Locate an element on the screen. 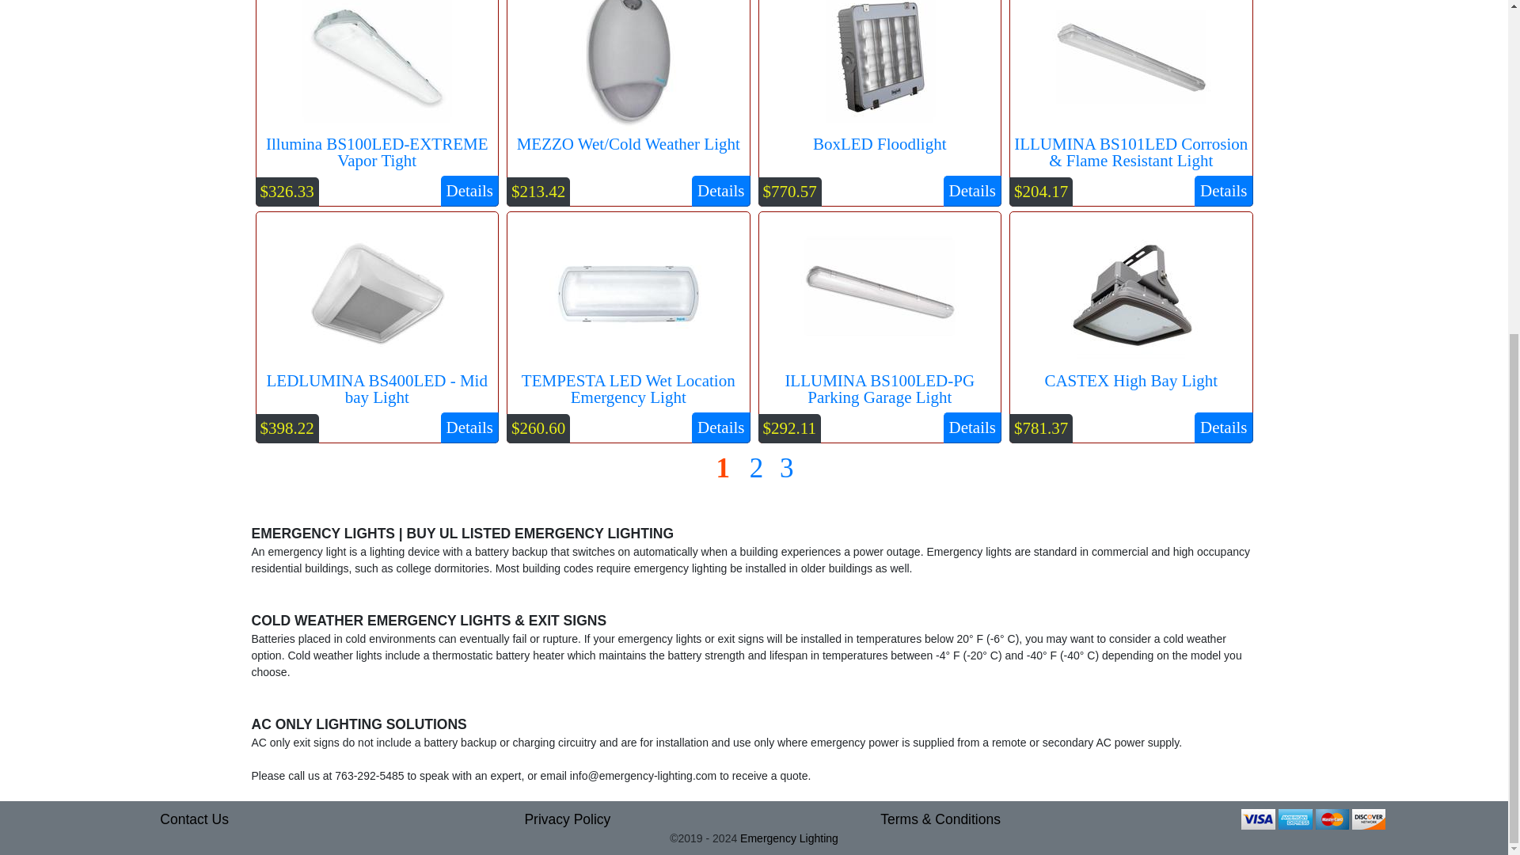 The width and height of the screenshot is (1520, 855). Details is located at coordinates (972, 192).